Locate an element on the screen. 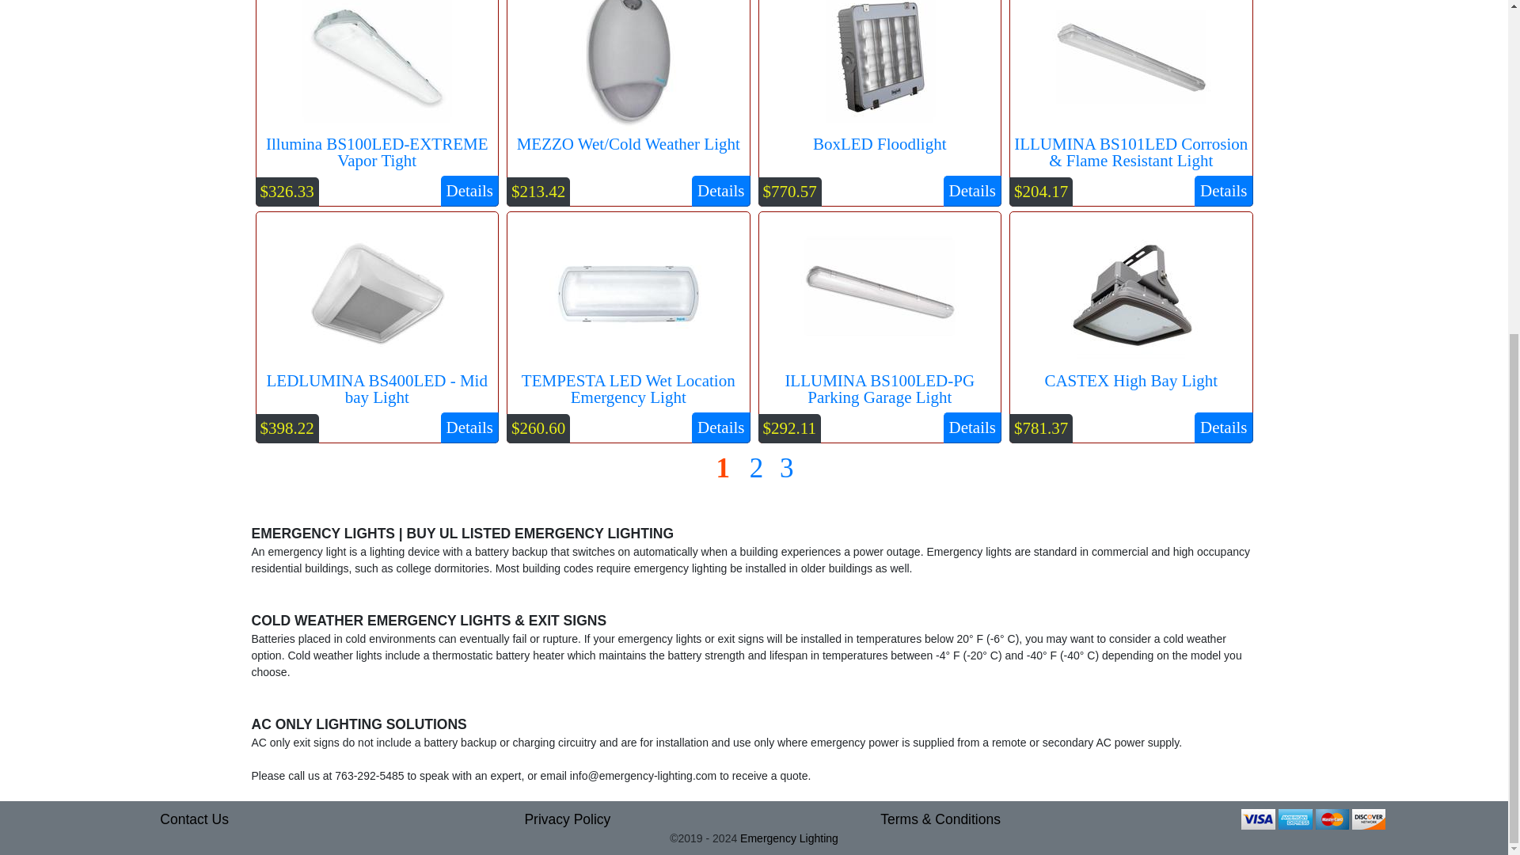 The width and height of the screenshot is (1520, 855). Details is located at coordinates (972, 192).